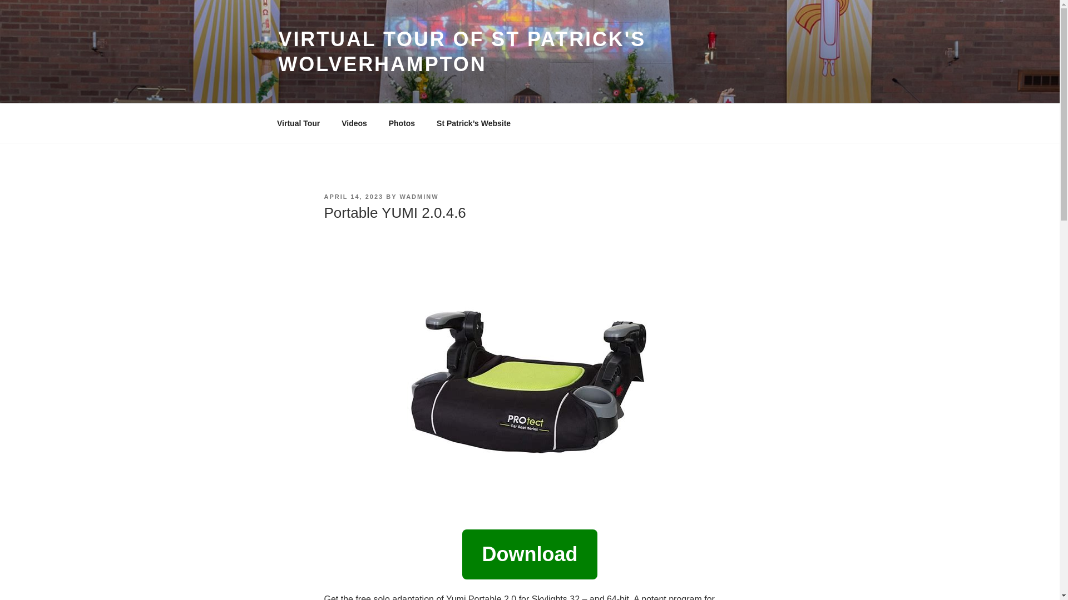  I want to click on Download, so click(529, 558).